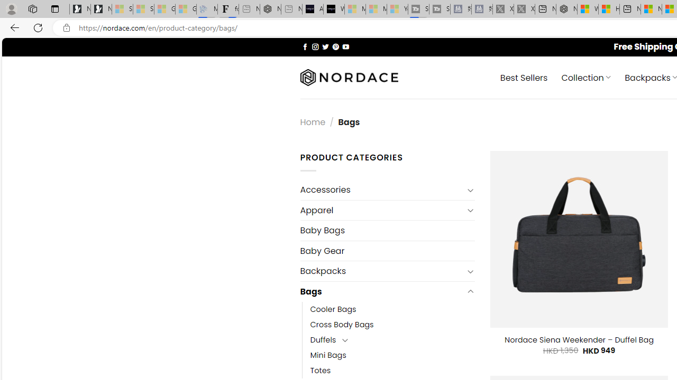 The image size is (677, 380). What do you see at coordinates (566, 9) in the screenshot?
I see `Nordace - My Account` at bounding box center [566, 9].